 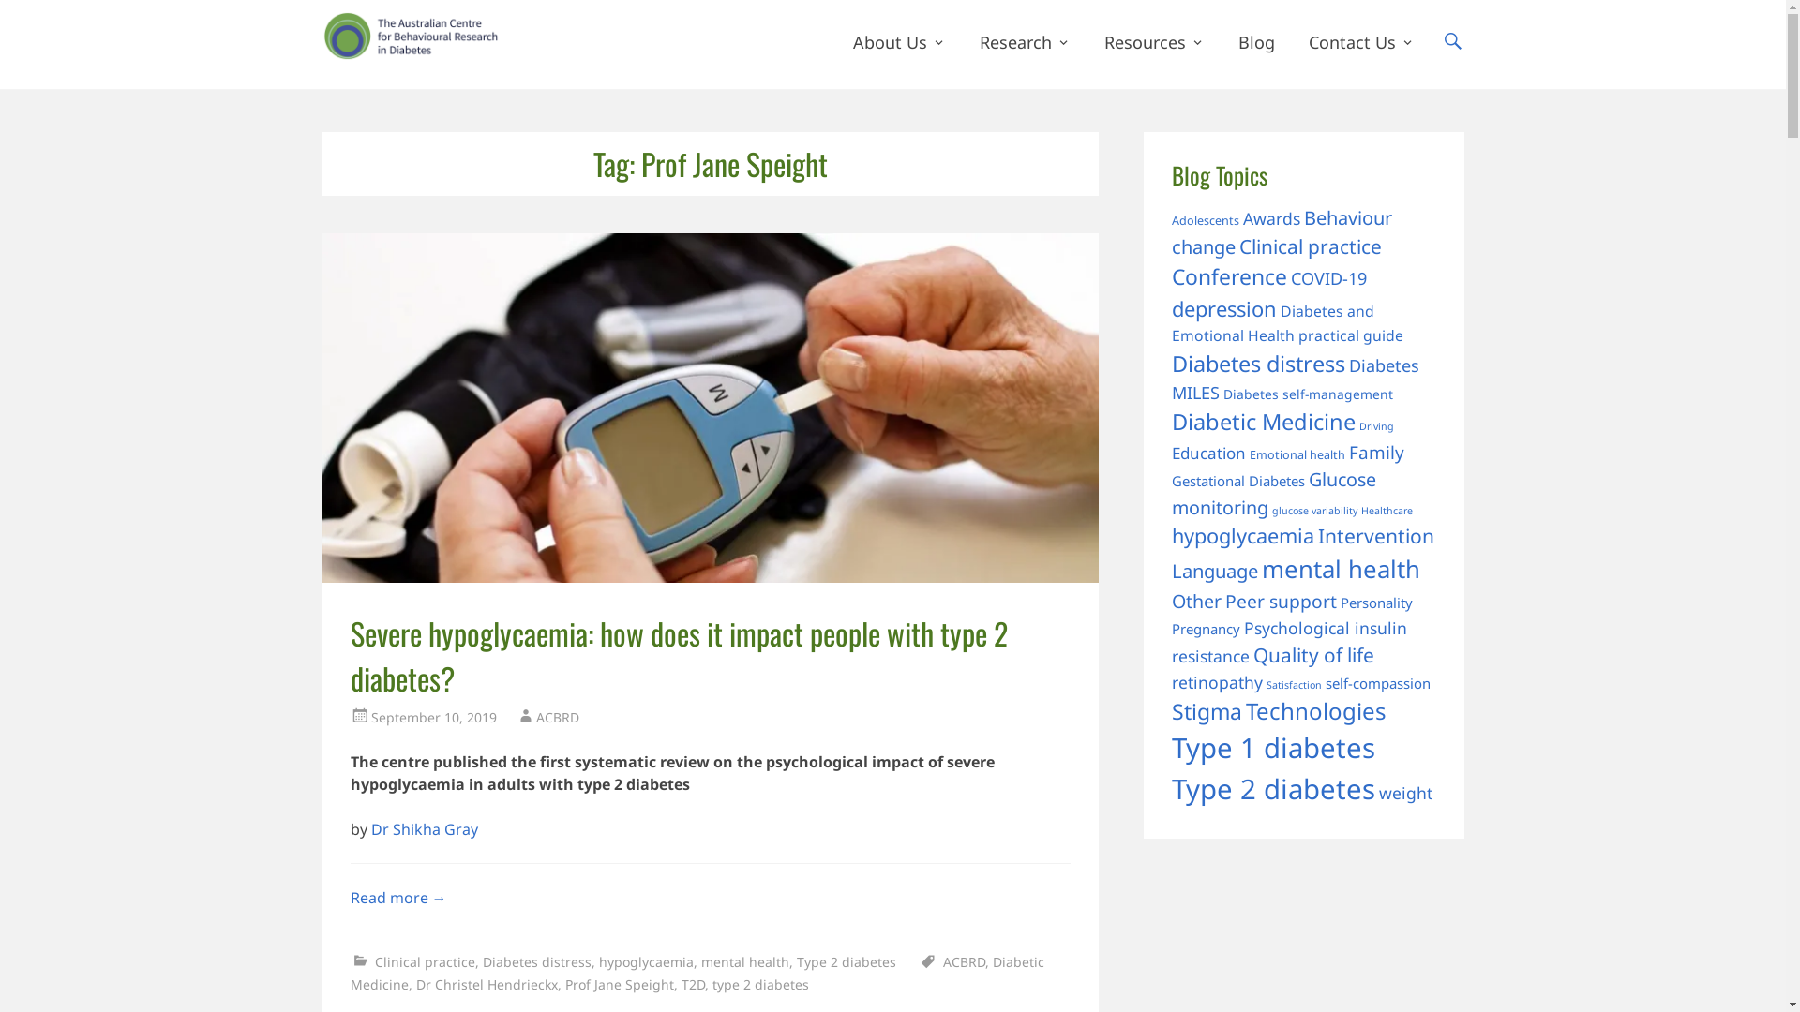 I want to click on mental health, so click(x=745, y=961).